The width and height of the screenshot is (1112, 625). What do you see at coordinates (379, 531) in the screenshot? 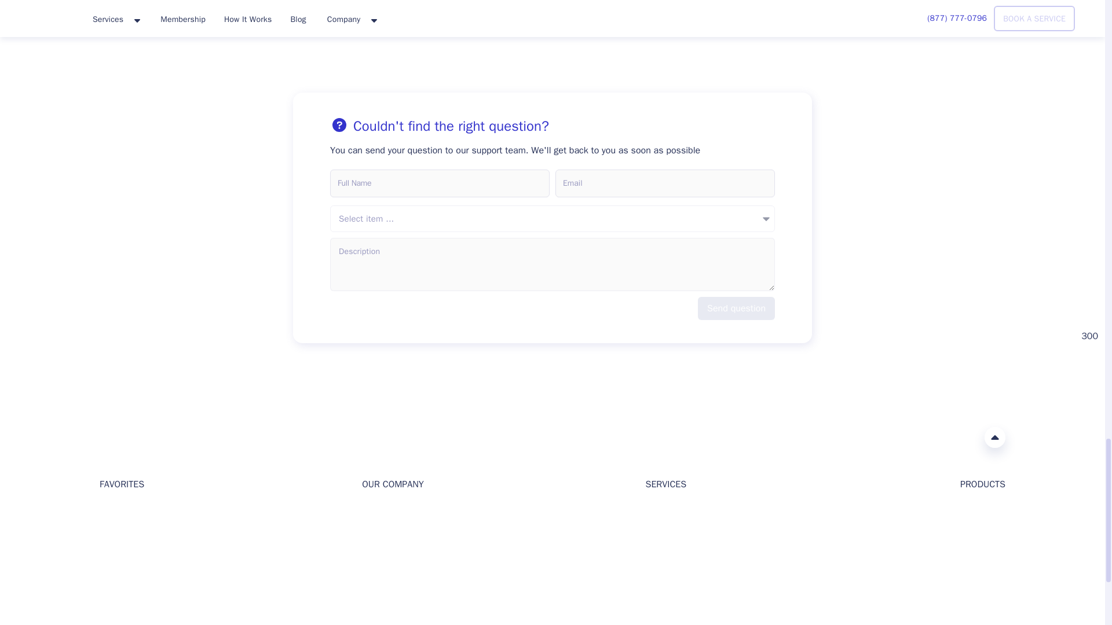
I see `Investors` at bounding box center [379, 531].